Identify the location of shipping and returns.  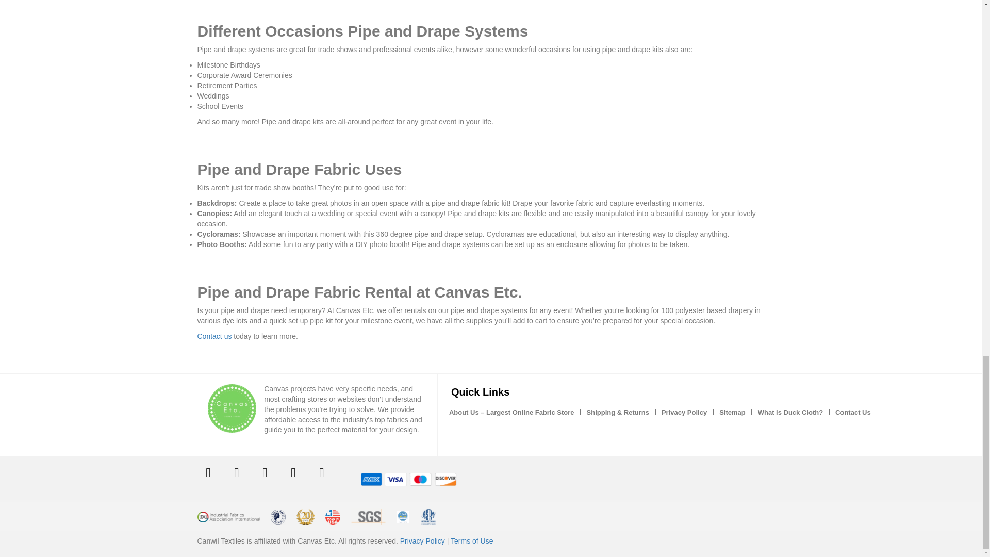
(618, 413).